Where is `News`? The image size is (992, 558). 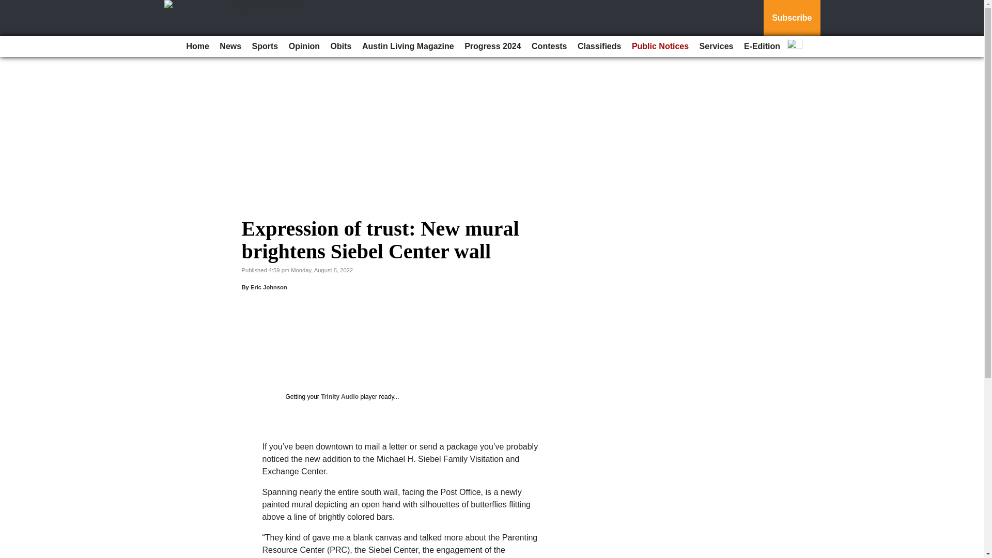 News is located at coordinates (230, 47).